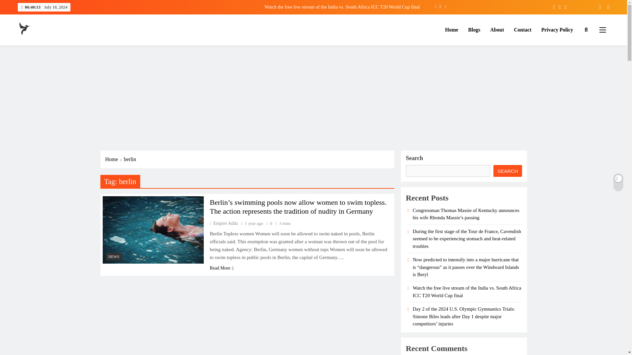 Image resolution: width=632 pixels, height=355 pixels. I want to click on Newsletter, so click(597, 7).